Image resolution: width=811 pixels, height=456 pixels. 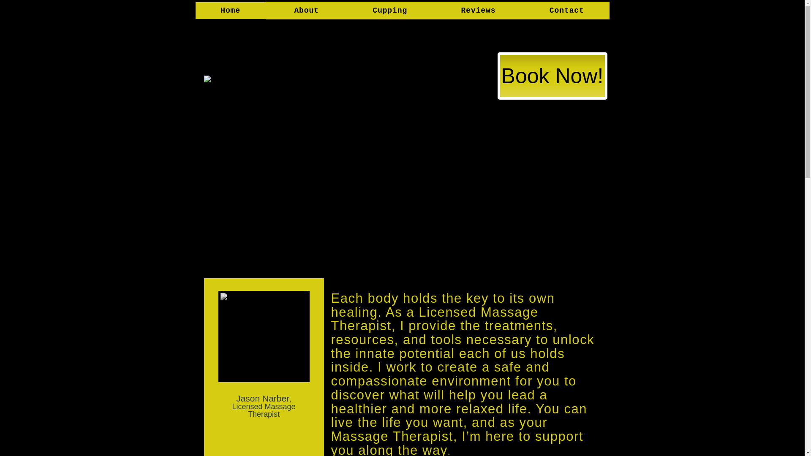 What do you see at coordinates (307, 11) in the screenshot?
I see `About` at bounding box center [307, 11].